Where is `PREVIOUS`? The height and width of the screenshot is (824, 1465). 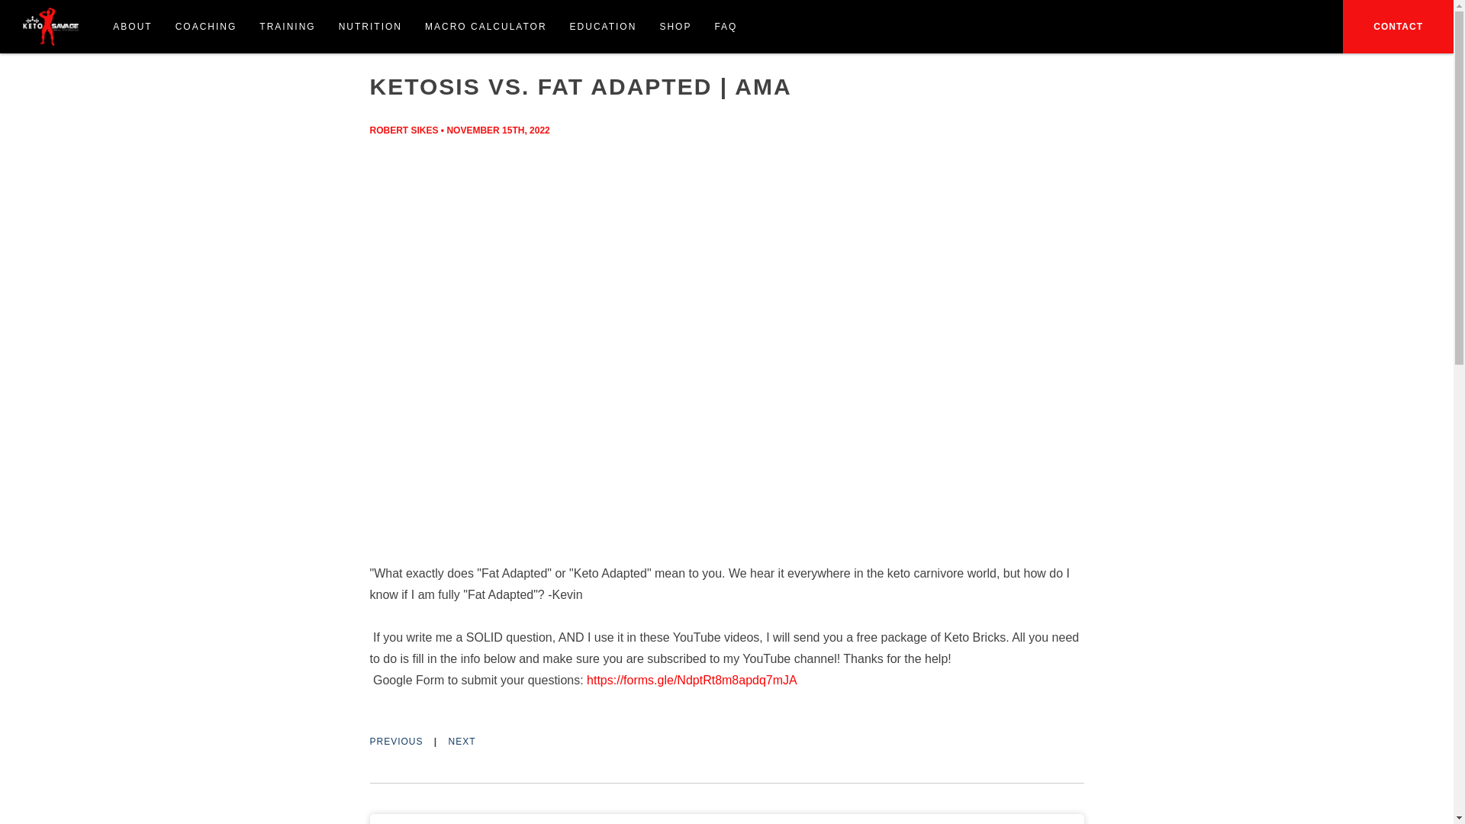
PREVIOUS is located at coordinates (395, 742).